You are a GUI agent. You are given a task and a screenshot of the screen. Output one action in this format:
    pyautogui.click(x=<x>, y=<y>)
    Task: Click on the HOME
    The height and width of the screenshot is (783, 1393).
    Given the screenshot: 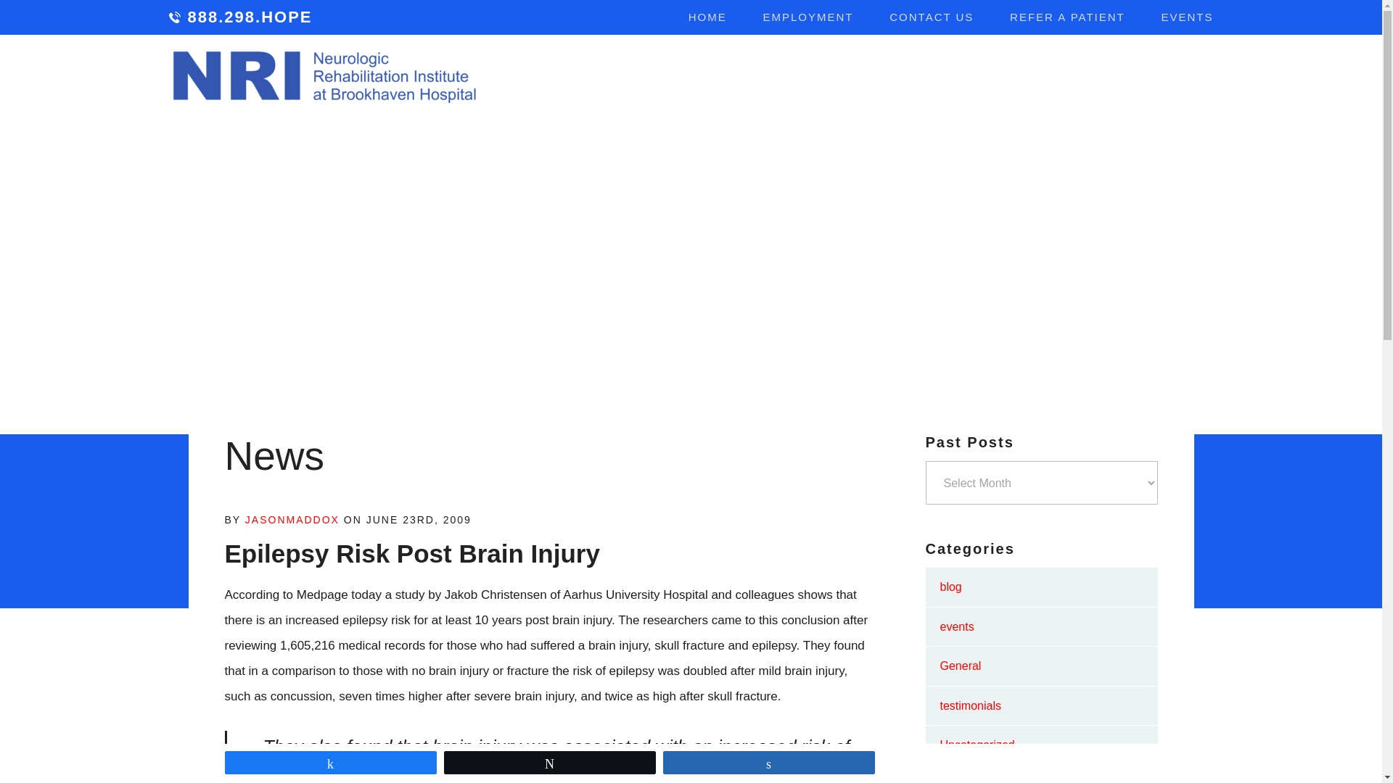 What is the action you would take?
    pyautogui.click(x=707, y=17)
    